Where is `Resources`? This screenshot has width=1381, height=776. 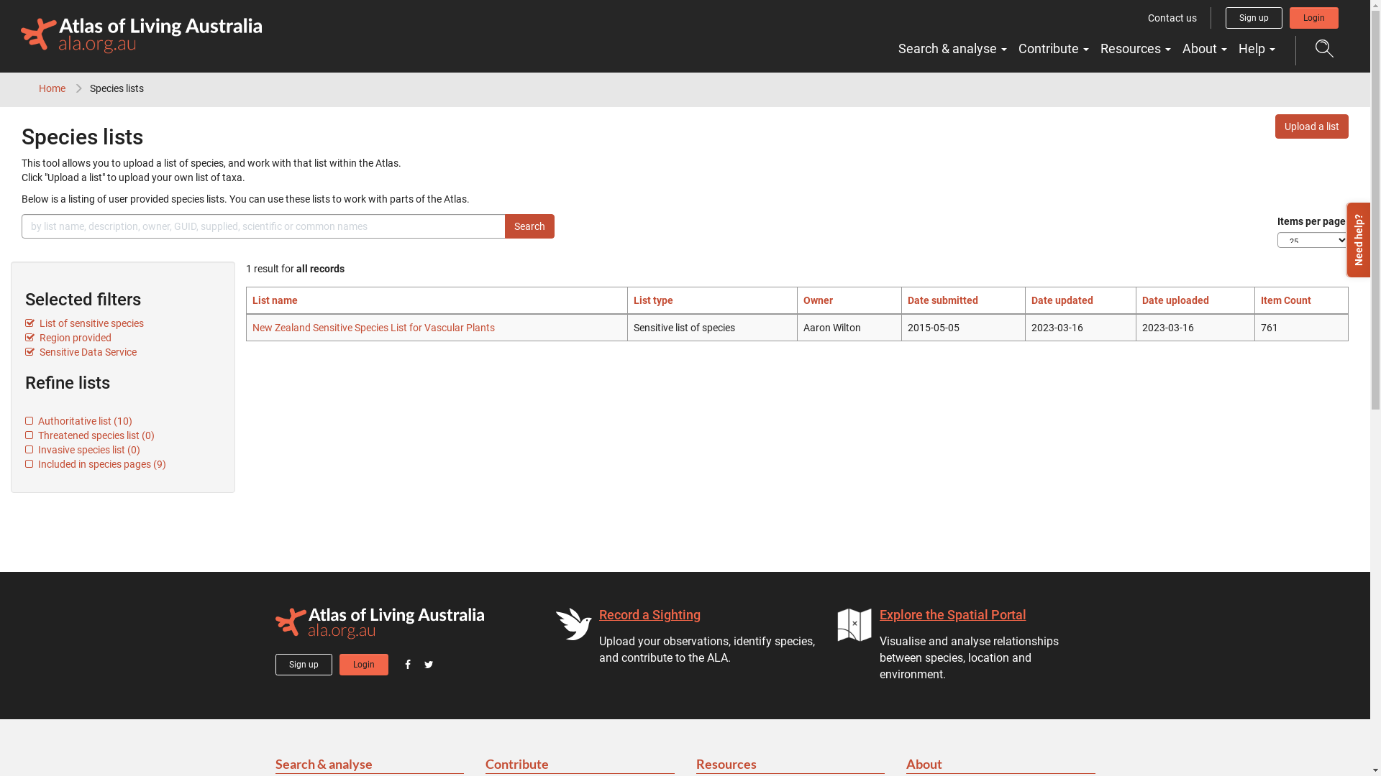
Resources is located at coordinates (791, 765).